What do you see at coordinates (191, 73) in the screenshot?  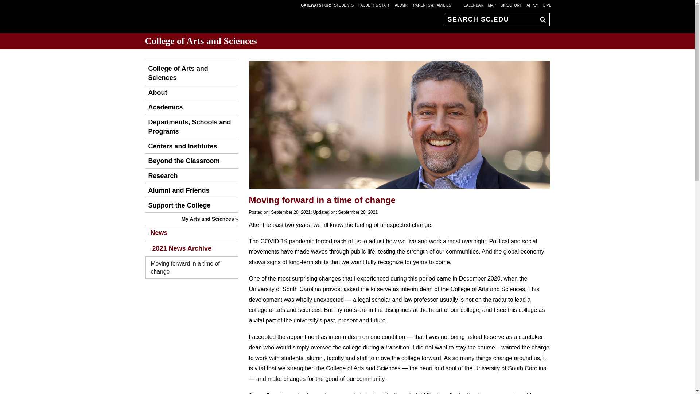 I see `College of Arts and Sciences` at bounding box center [191, 73].